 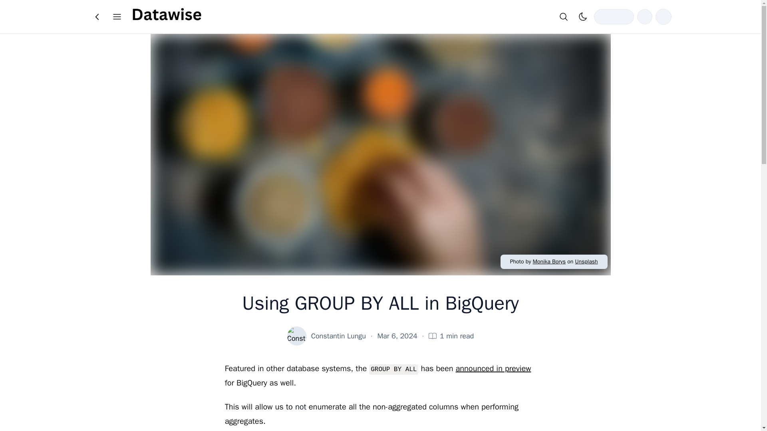 I want to click on announced in preview, so click(x=493, y=369).